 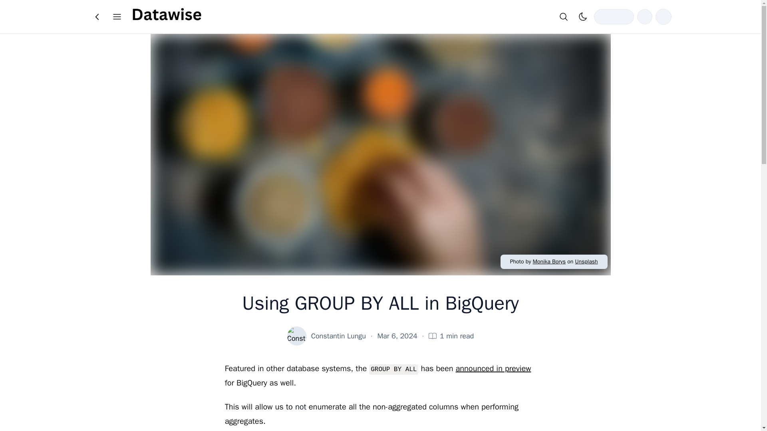 I want to click on announced in preview, so click(x=493, y=369).